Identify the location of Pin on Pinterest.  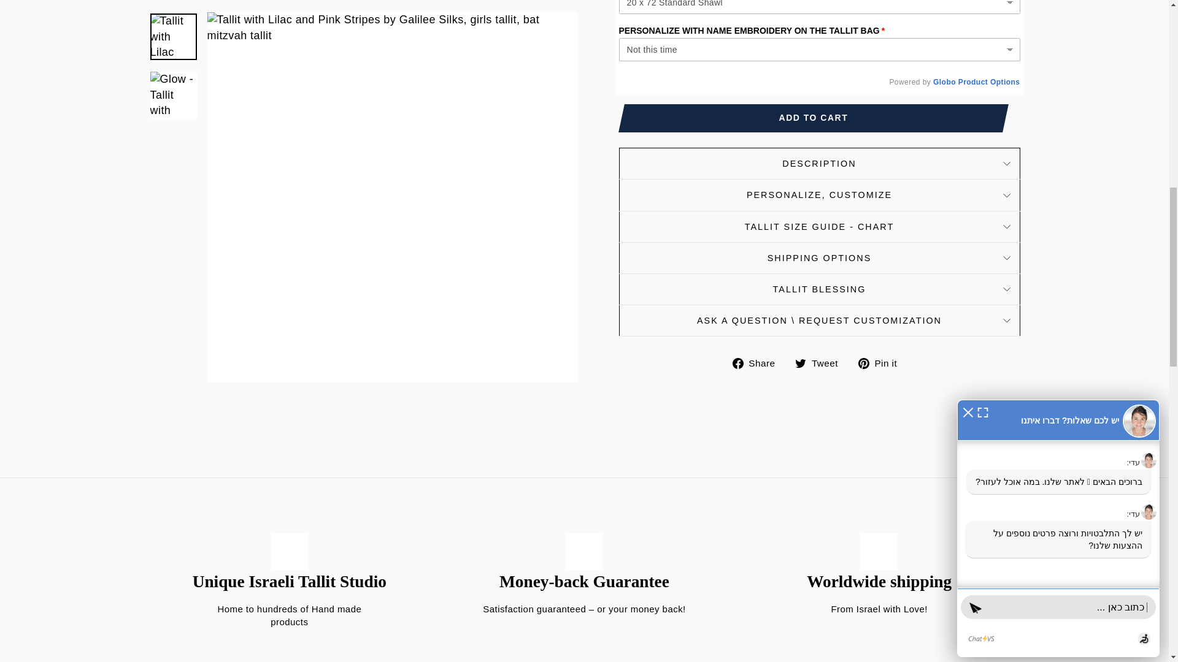
(882, 362).